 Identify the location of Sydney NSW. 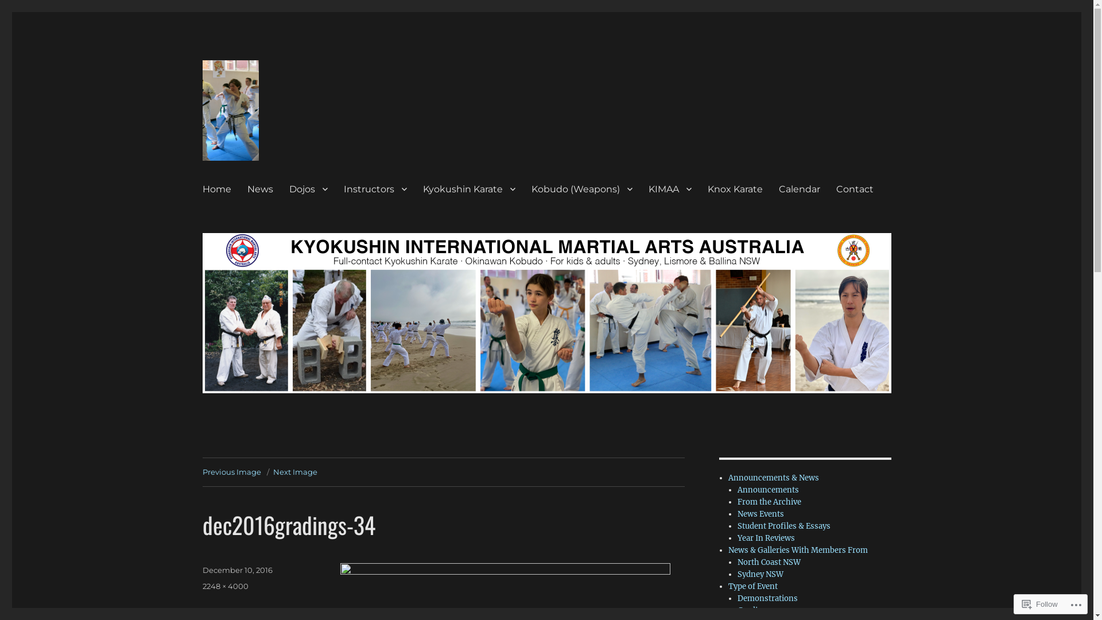
(760, 574).